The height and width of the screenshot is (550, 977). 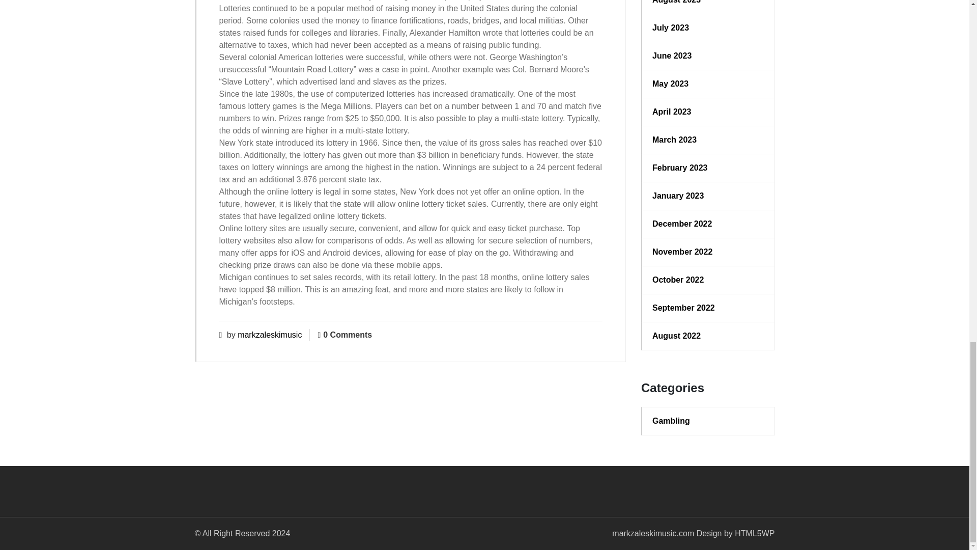 I want to click on August 2023, so click(x=708, y=3).